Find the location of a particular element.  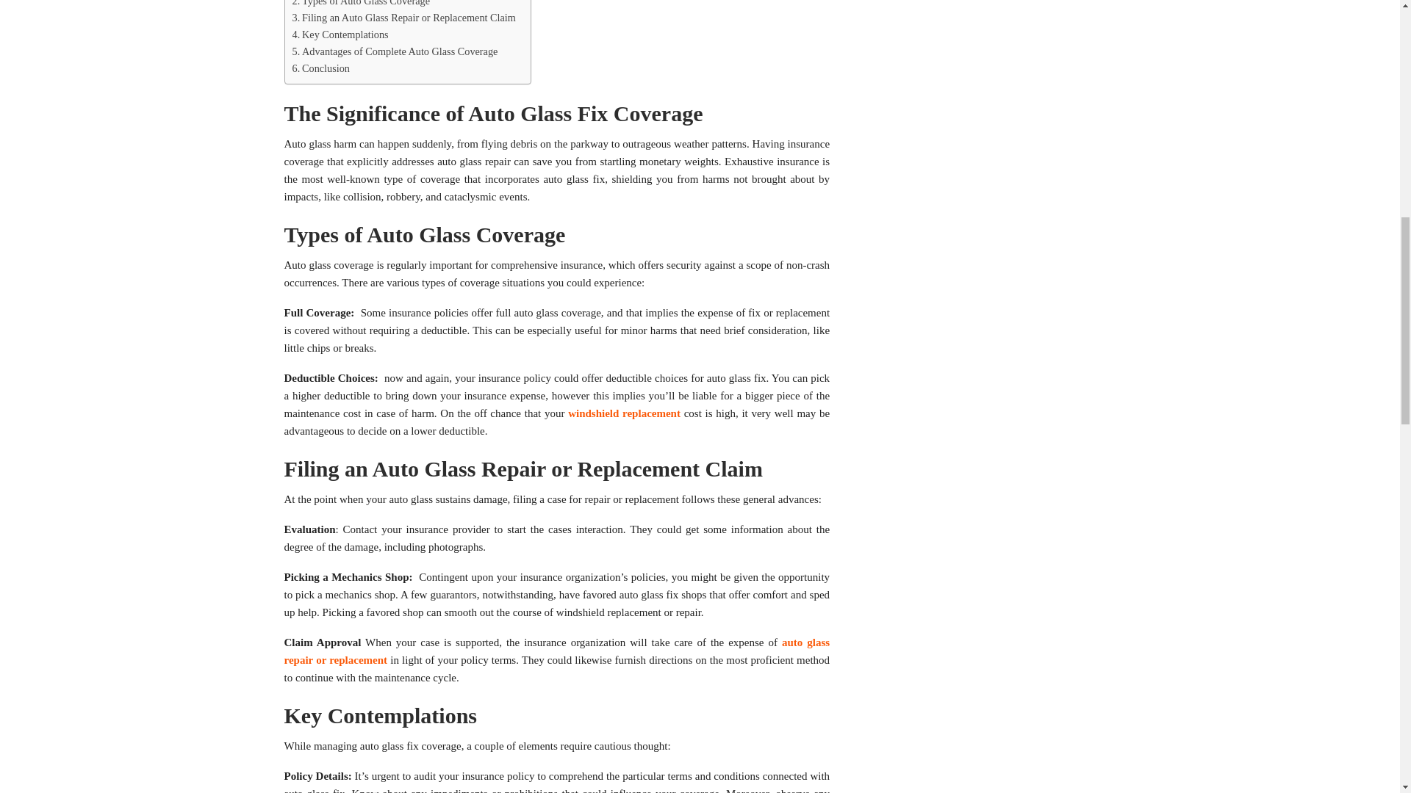

Key Contemplations is located at coordinates (340, 35).